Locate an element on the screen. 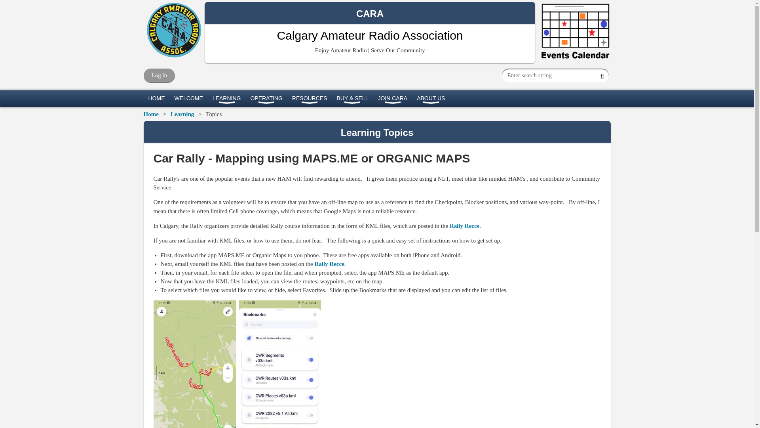 The width and height of the screenshot is (760, 428). RESOURCES is located at coordinates (310, 98).